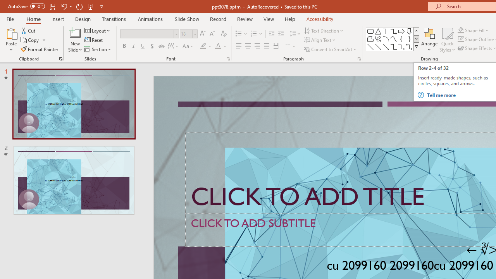 Image resolution: width=496 pixels, height=279 pixels. I want to click on Align Text, so click(320, 40).